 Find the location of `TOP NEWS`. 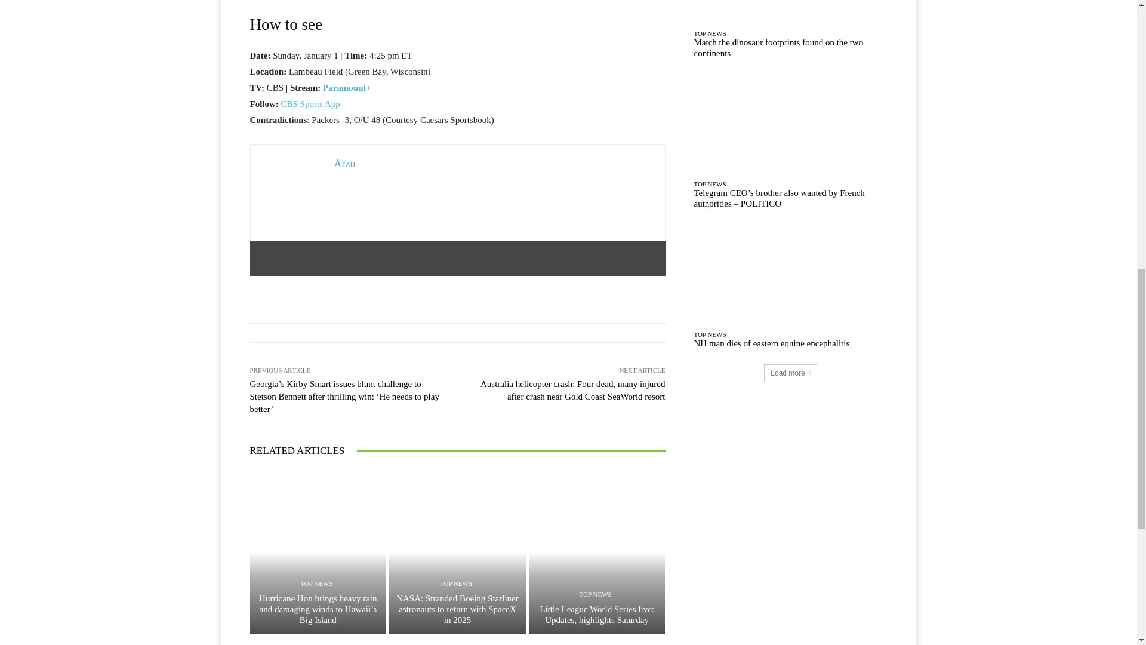

TOP NEWS is located at coordinates (456, 583).